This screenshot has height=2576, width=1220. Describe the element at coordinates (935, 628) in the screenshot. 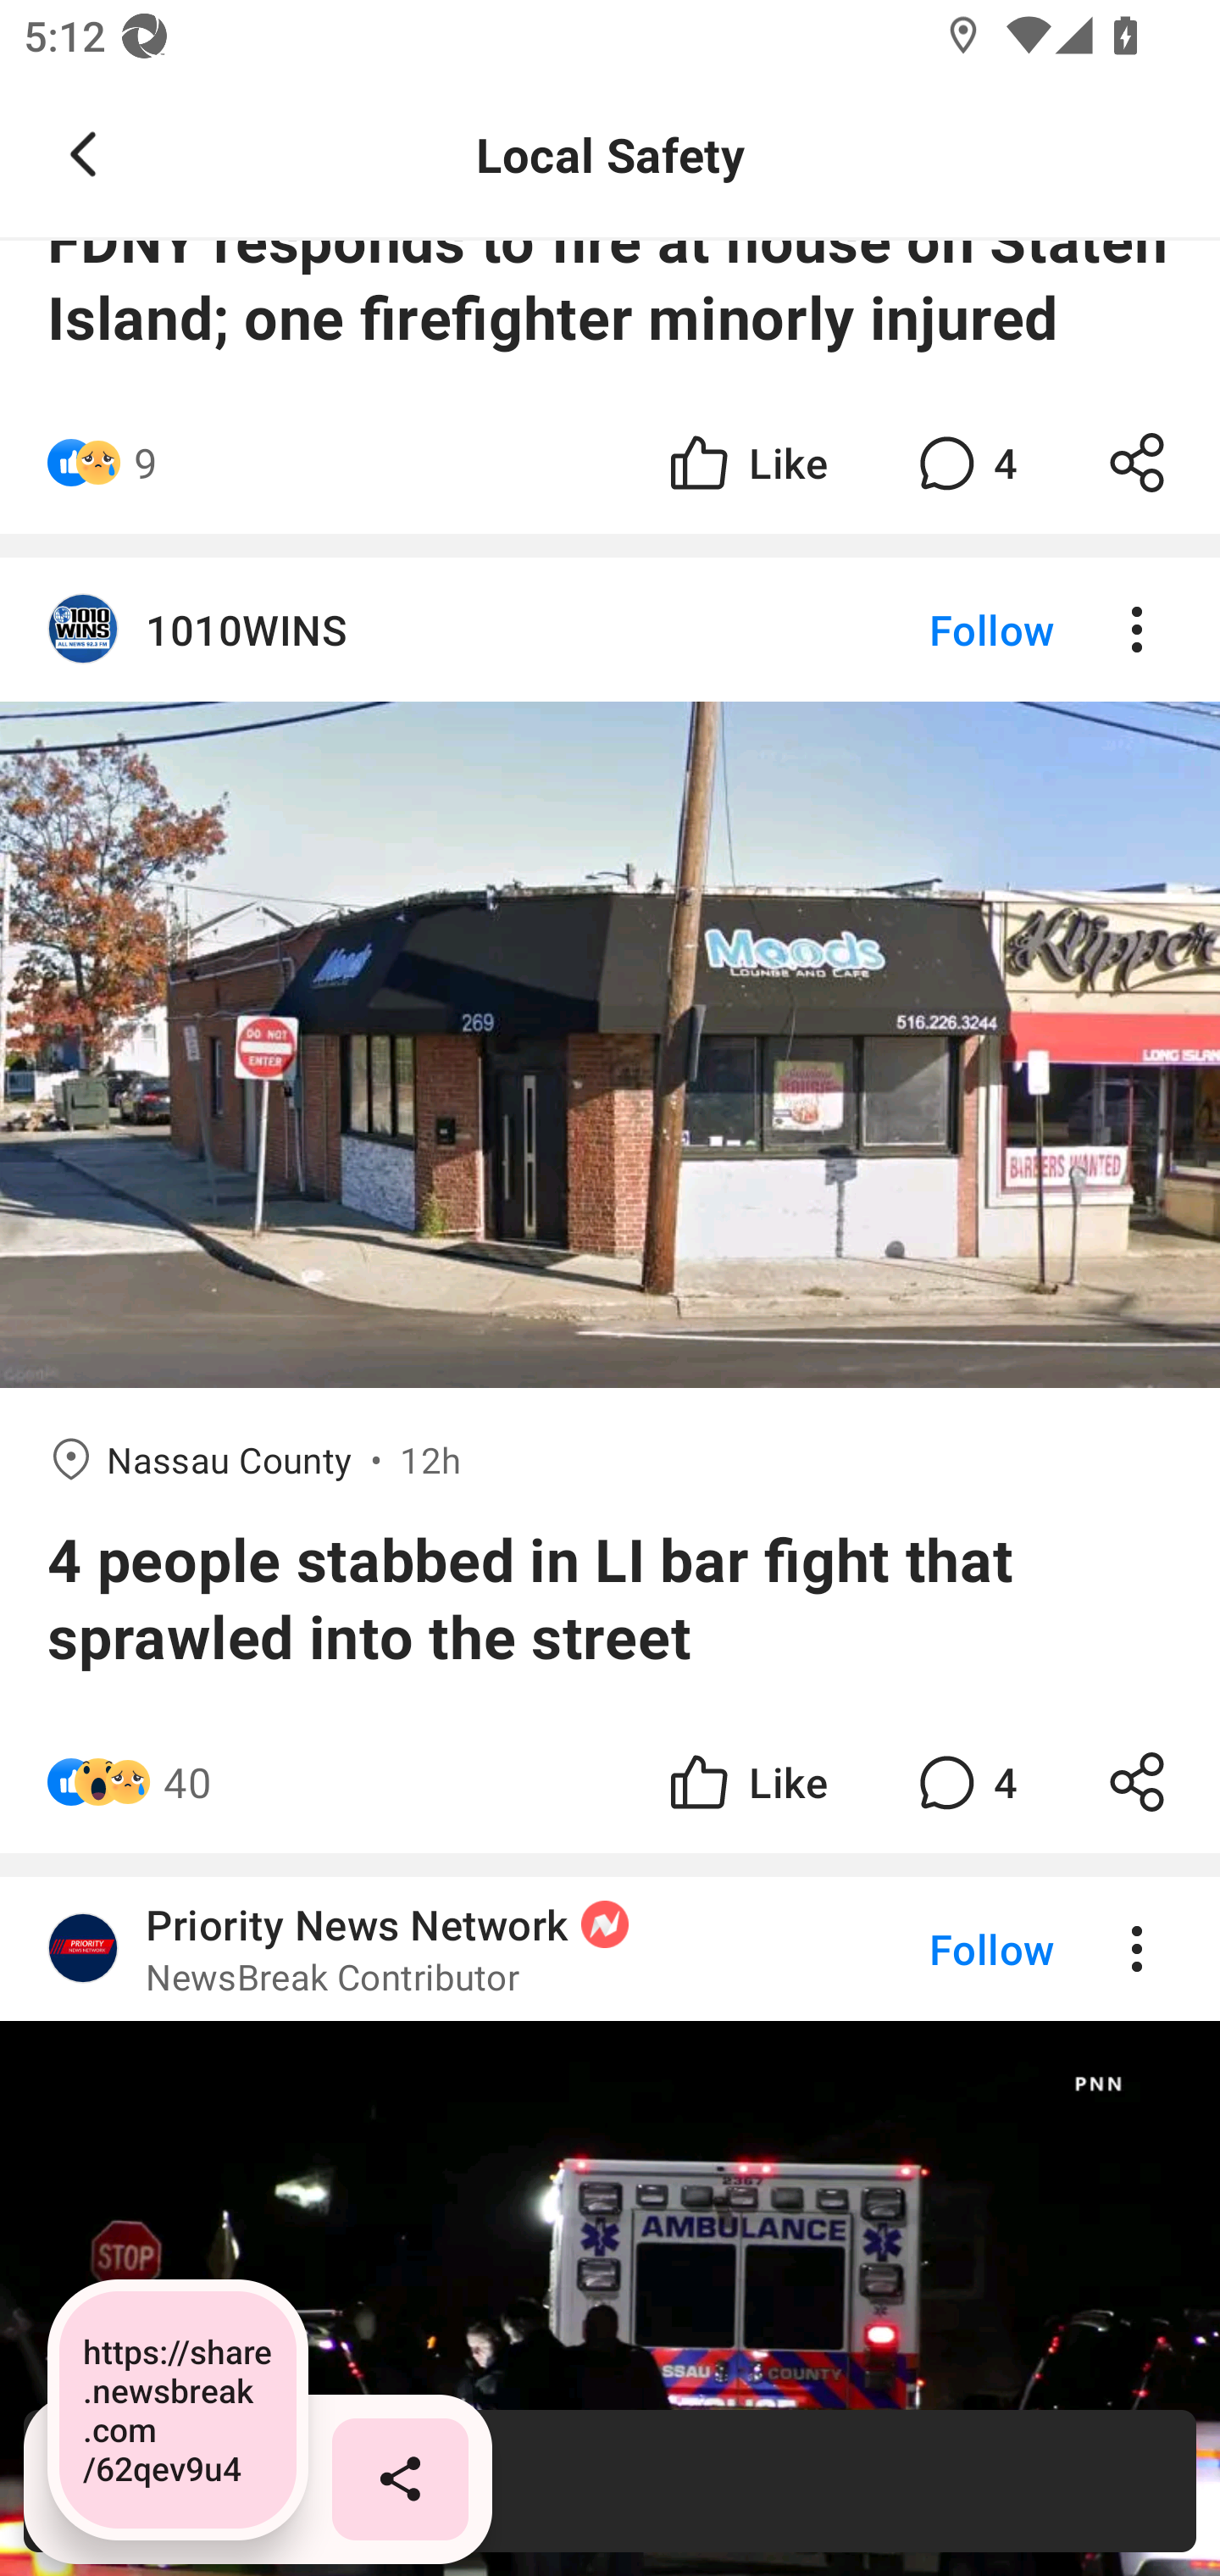

I see `Follow` at that location.